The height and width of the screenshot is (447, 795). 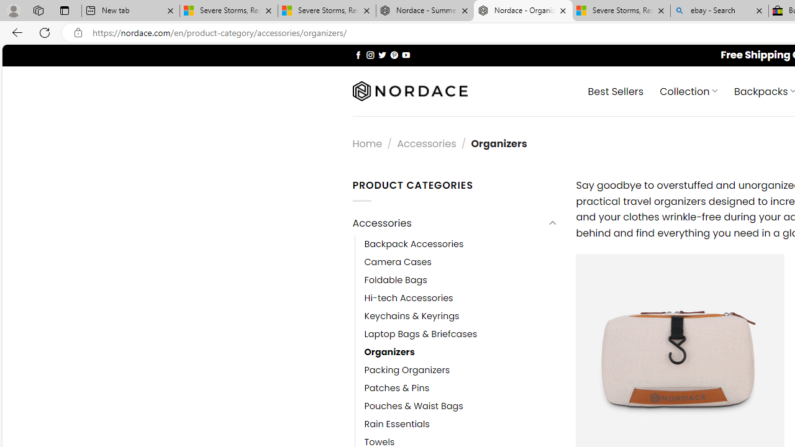 What do you see at coordinates (461, 333) in the screenshot?
I see `Laptop Bags & Briefcases` at bounding box center [461, 333].